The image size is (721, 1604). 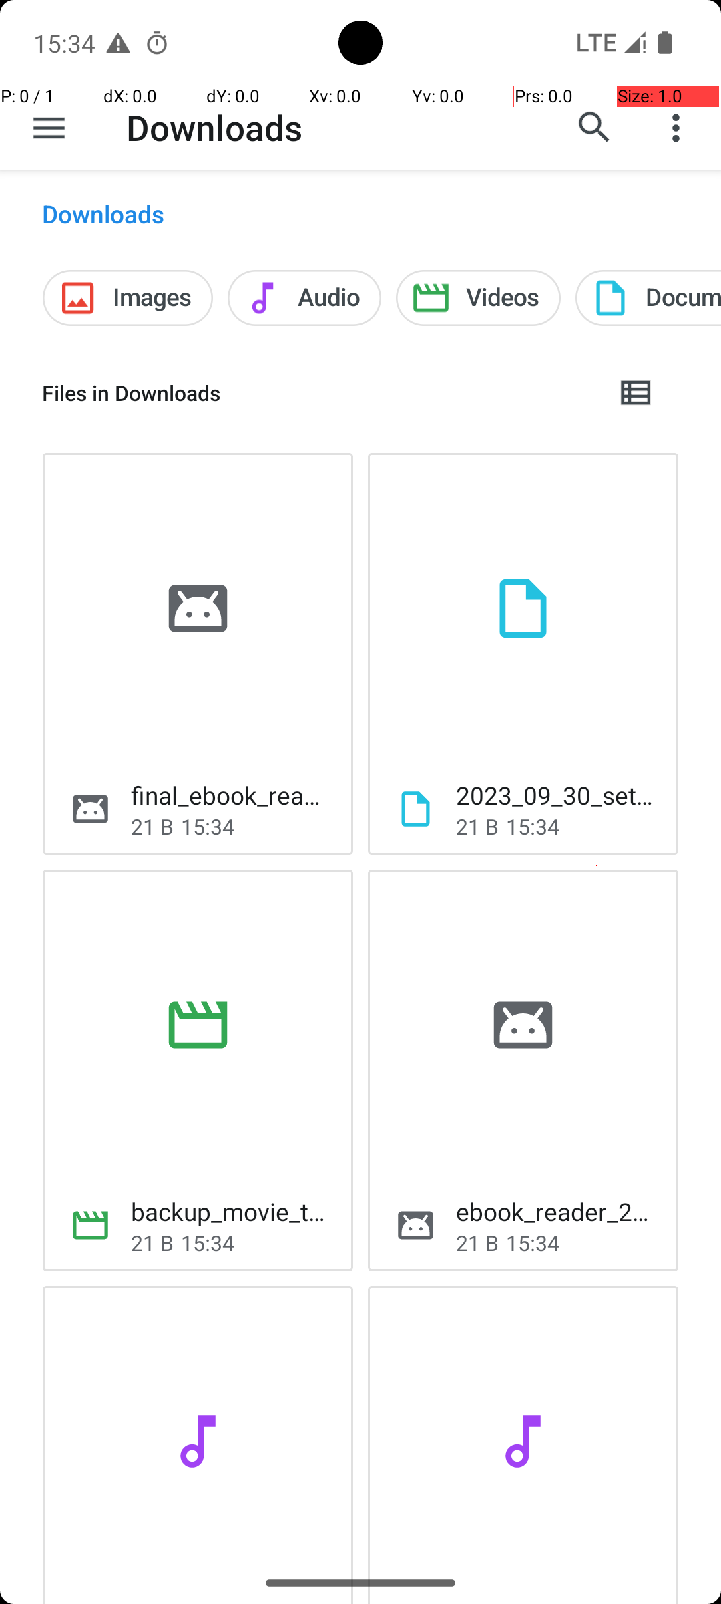 What do you see at coordinates (231, 795) in the screenshot?
I see `final_ebook_reader.apk` at bounding box center [231, 795].